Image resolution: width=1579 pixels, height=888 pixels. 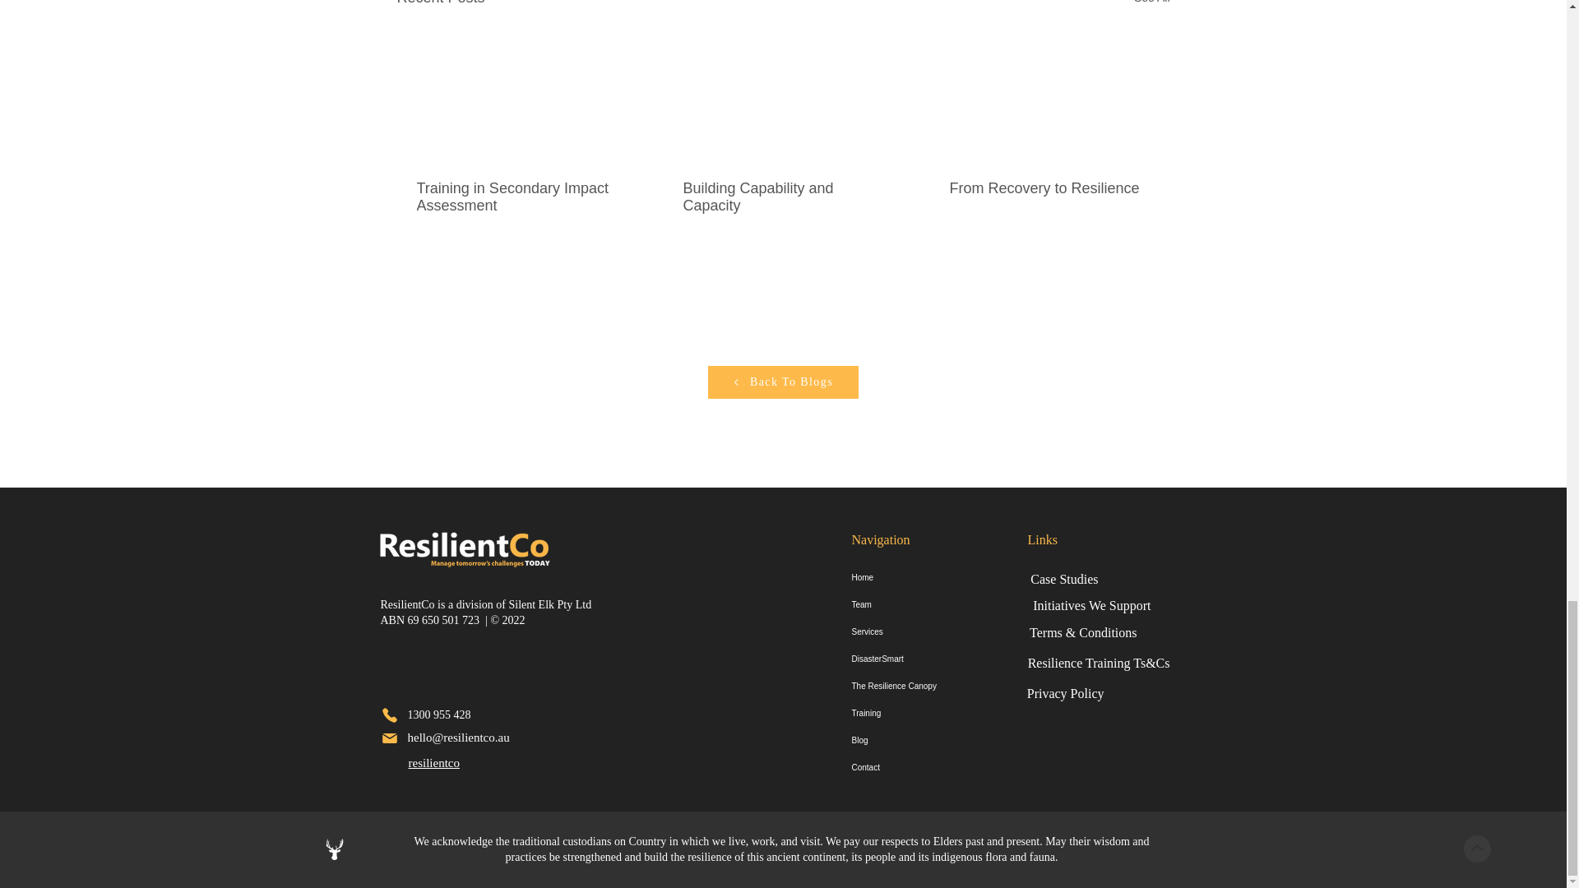 What do you see at coordinates (915, 577) in the screenshot?
I see `Home` at bounding box center [915, 577].